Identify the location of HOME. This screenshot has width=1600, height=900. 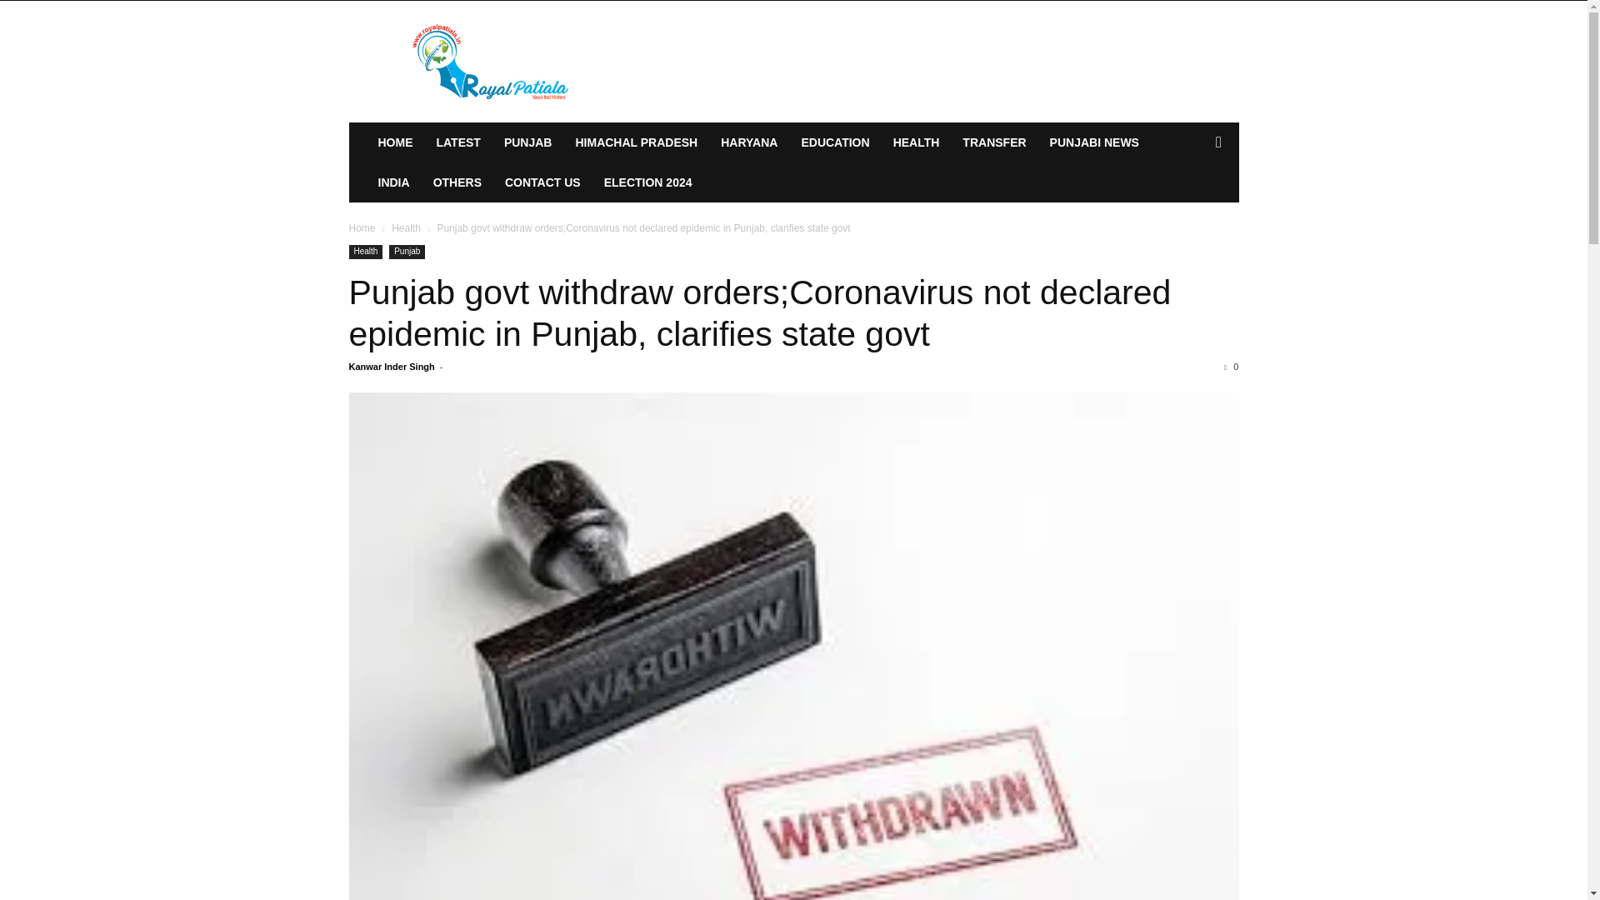
(395, 142).